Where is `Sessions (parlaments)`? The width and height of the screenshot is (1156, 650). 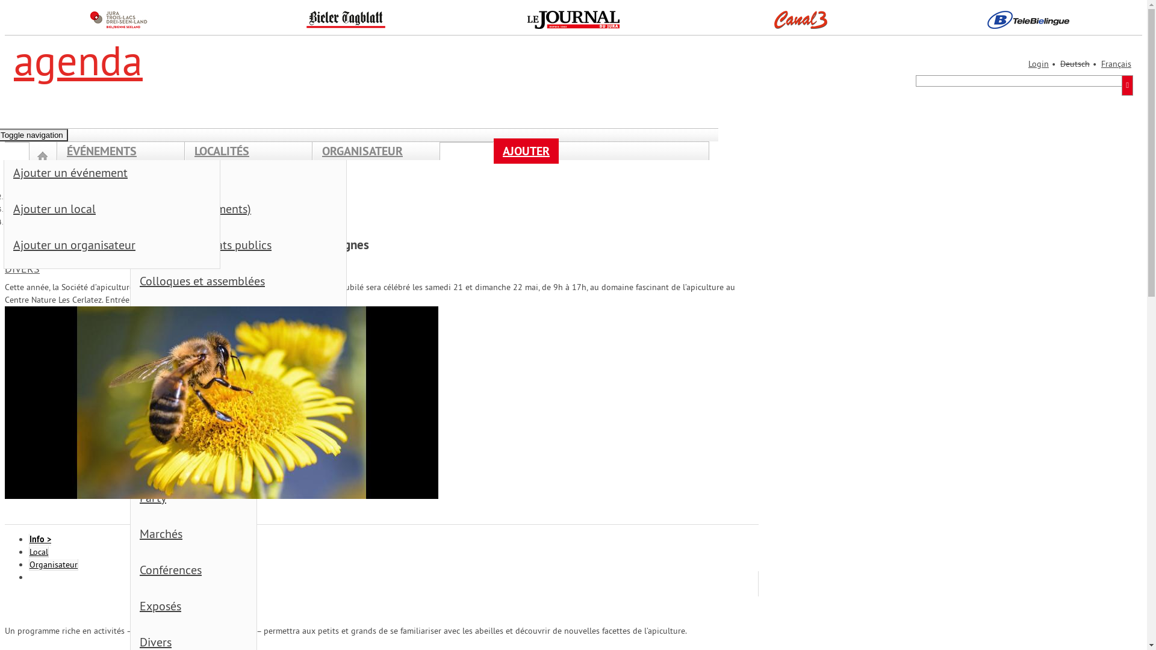
Sessions (parlaments) is located at coordinates (247, 212).